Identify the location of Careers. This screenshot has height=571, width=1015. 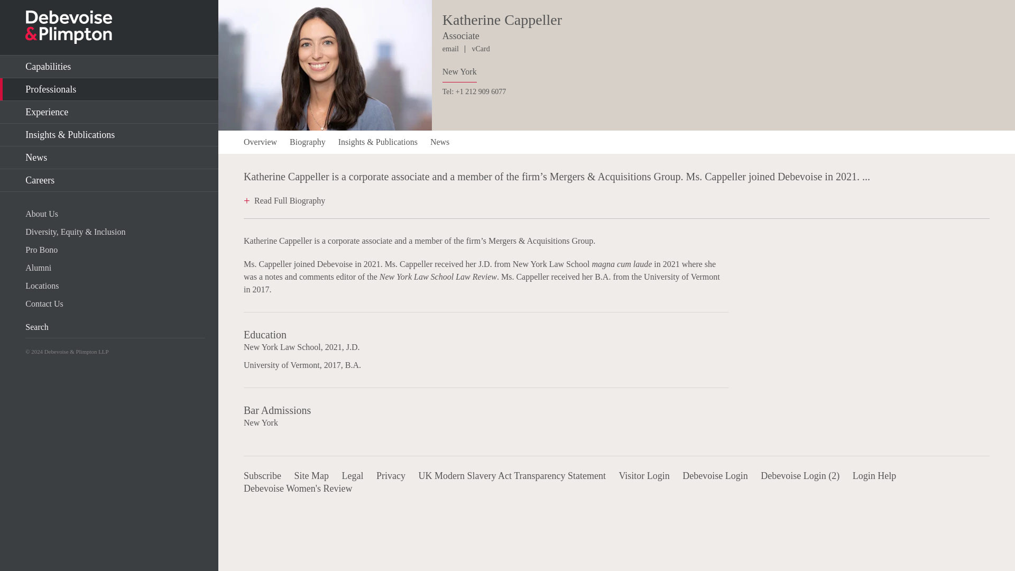
(109, 180).